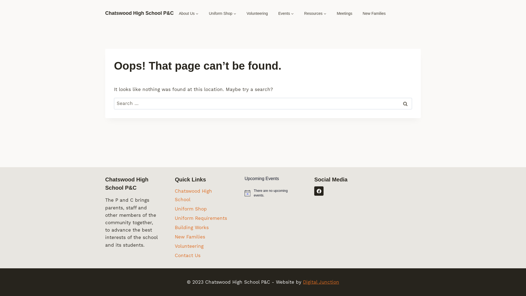  Describe the element at coordinates (201, 255) in the screenshot. I see `Contact Us` at that location.